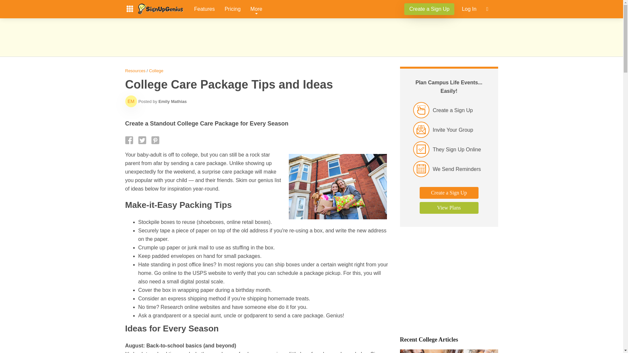 This screenshot has height=353, width=628. I want to click on Log In, so click(469, 9).